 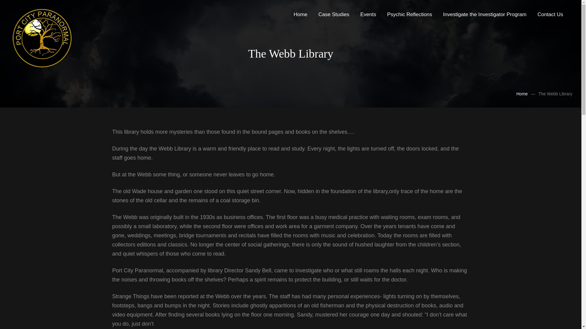 I want to click on Events, so click(x=368, y=15).